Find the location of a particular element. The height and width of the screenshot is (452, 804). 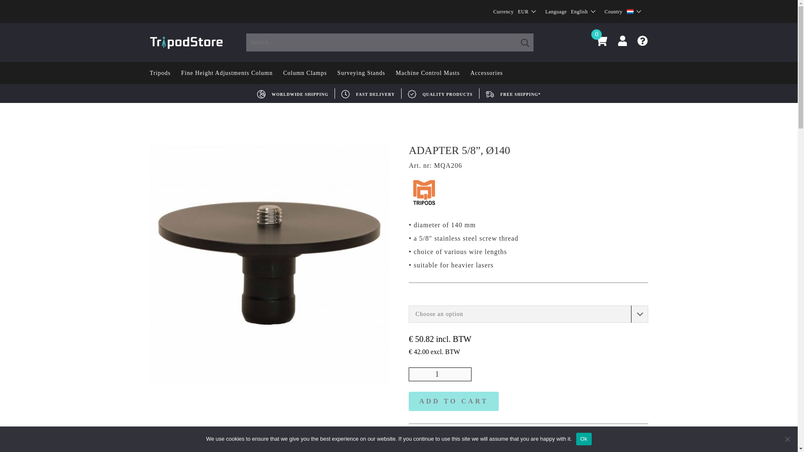

1 is located at coordinates (440, 374).